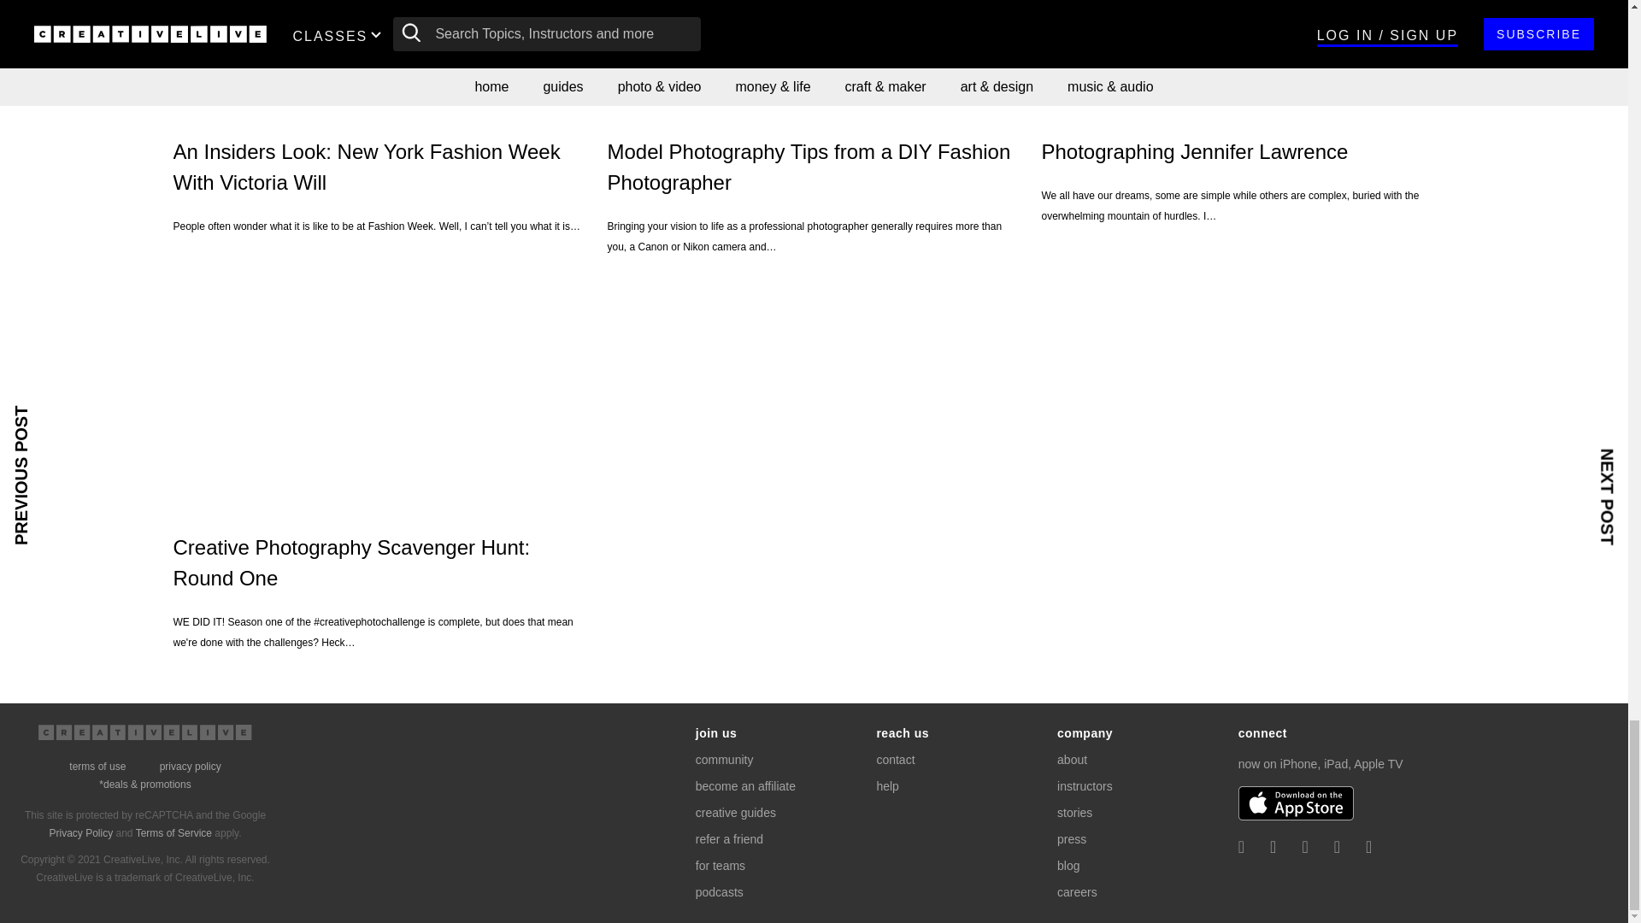  I want to click on Photographing Jennifer Lawrence, so click(1247, 56).